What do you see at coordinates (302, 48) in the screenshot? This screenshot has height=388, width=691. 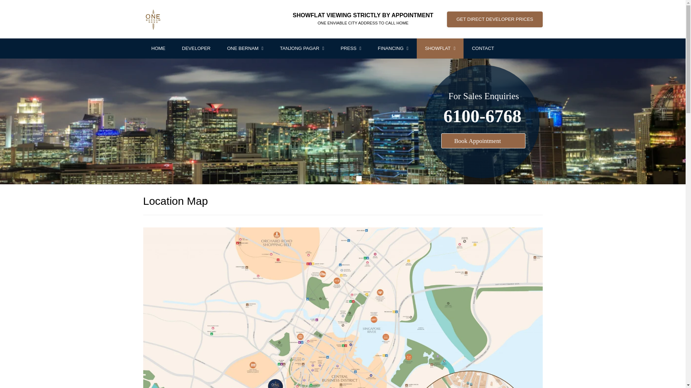 I see `Tanjong Pagar` at bounding box center [302, 48].